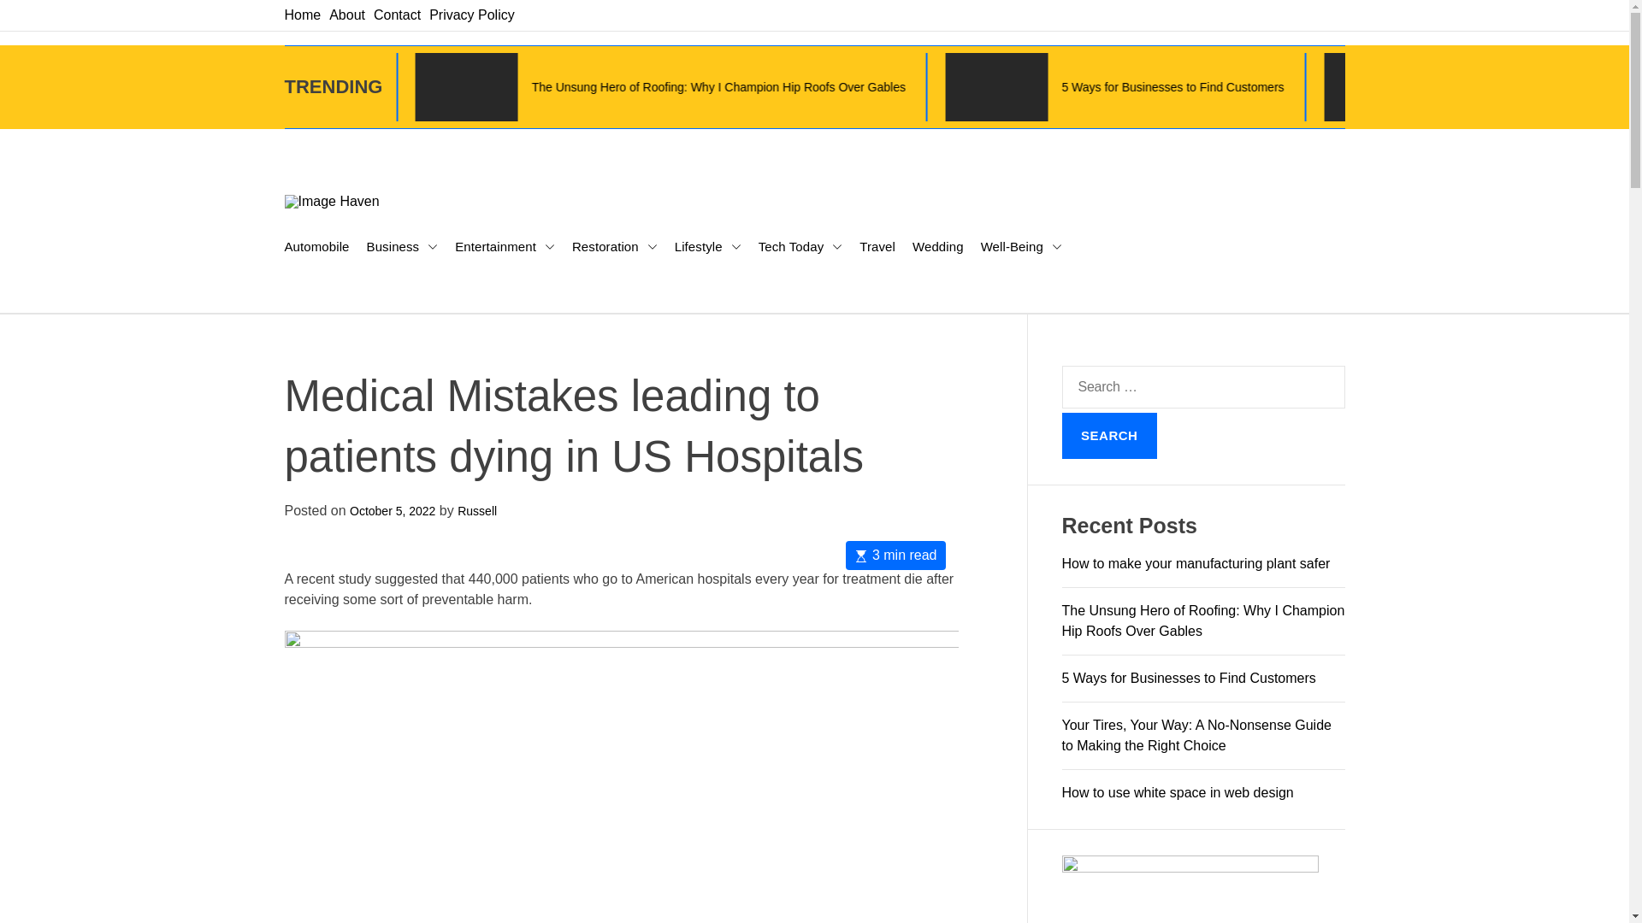  Describe the element at coordinates (397, 14) in the screenshot. I see `Contact` at that location.